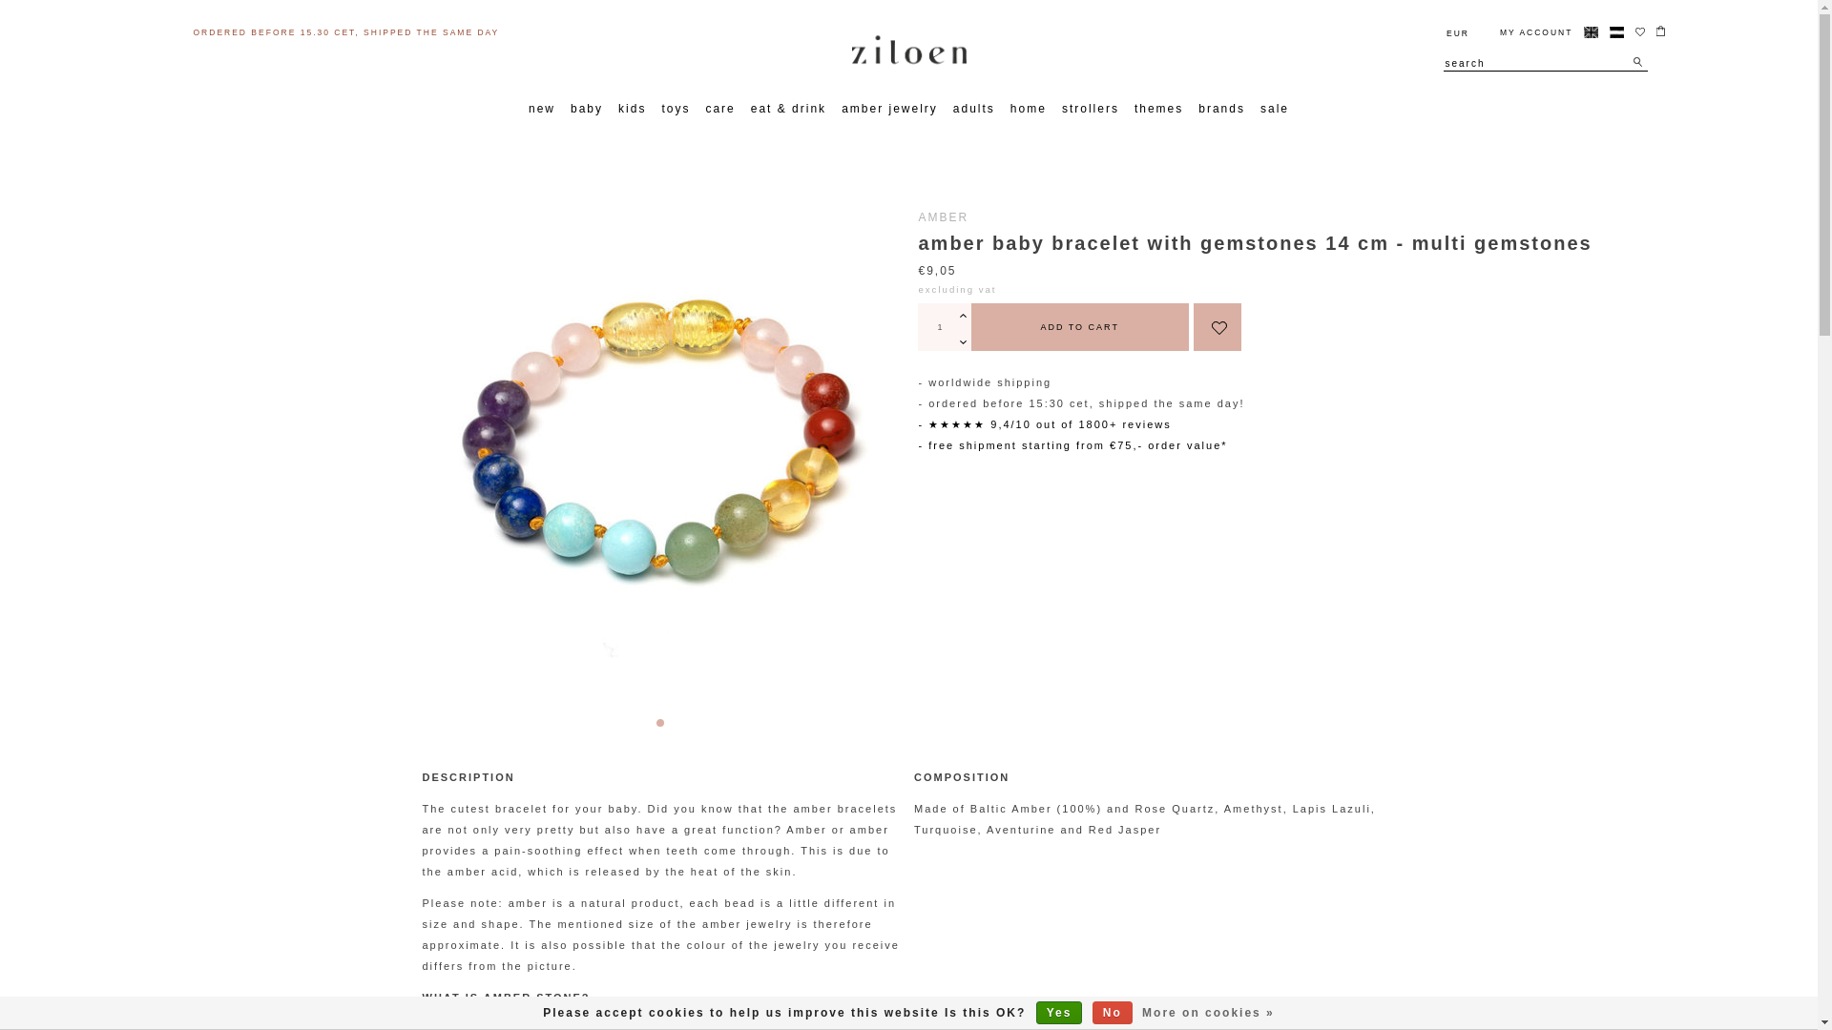  Describe the element at coordinates (1529, 32) in the screenshot. I see `MY ACCOUNT` at that location.